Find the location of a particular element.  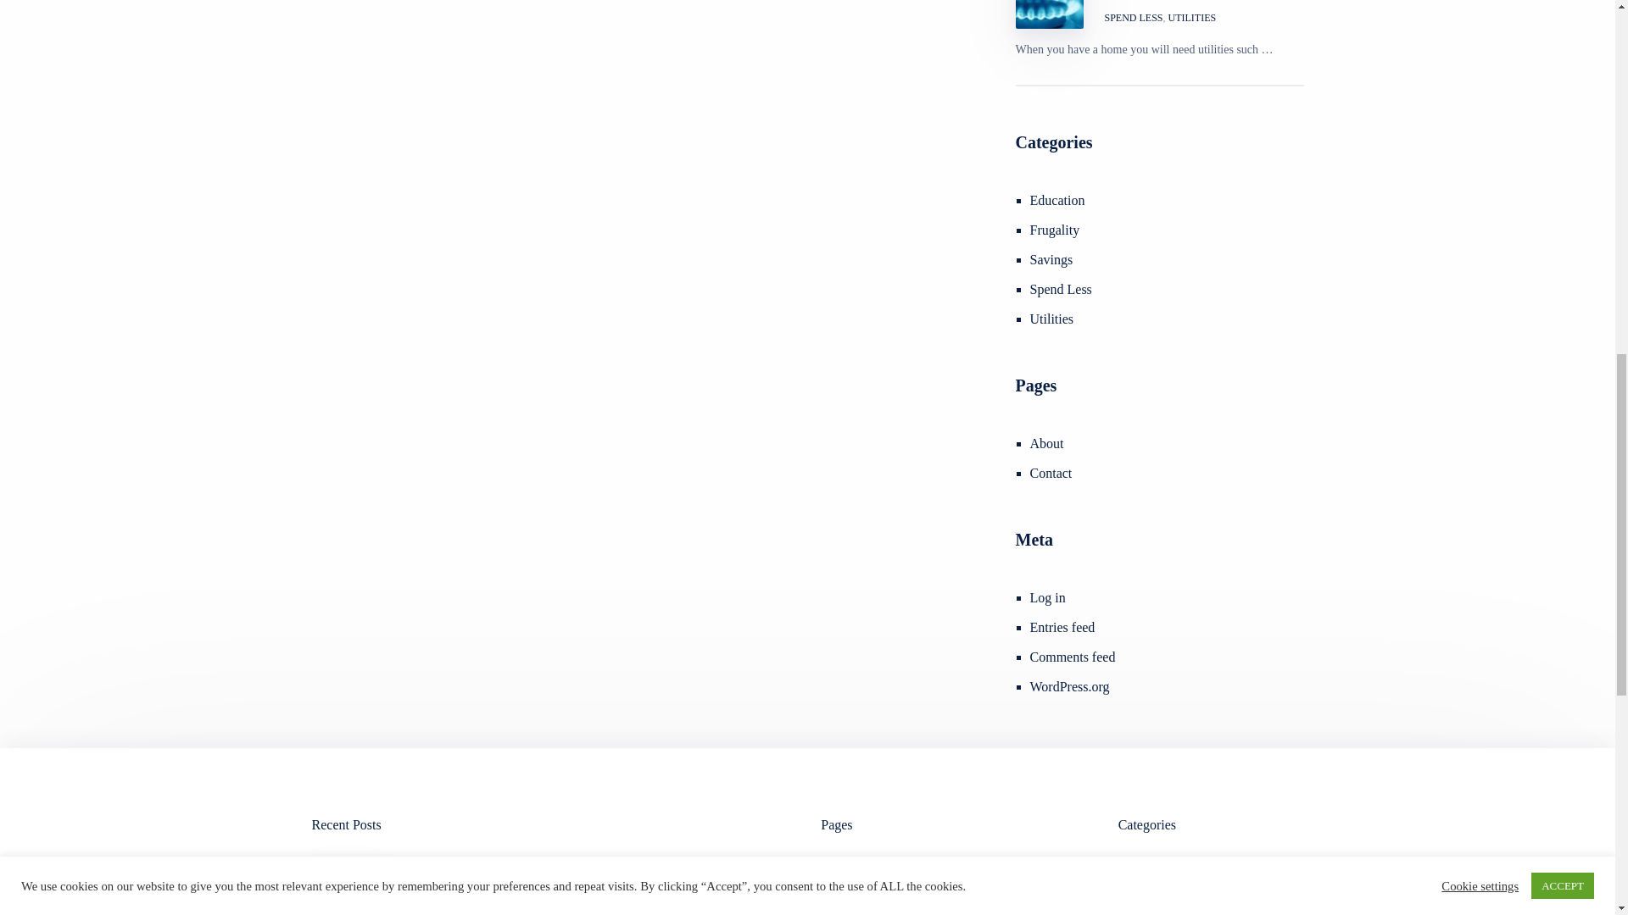

Education is located at coordinates (1058, 200).